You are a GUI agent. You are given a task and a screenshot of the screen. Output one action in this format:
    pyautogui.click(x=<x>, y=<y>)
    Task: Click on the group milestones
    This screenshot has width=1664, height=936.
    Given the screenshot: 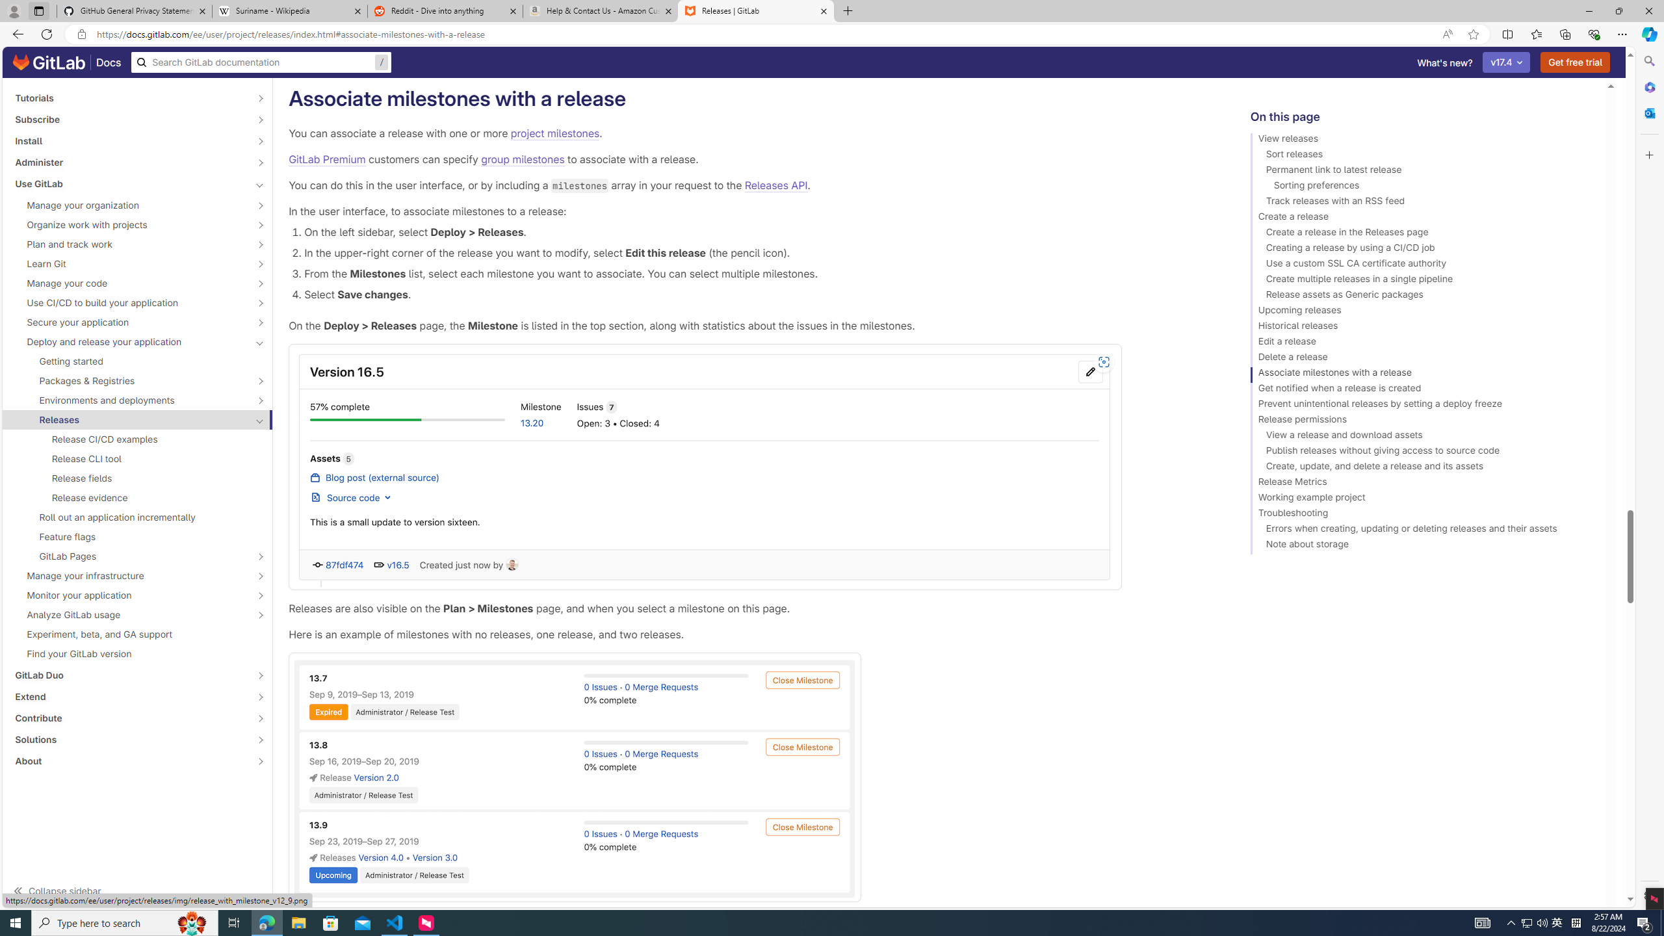 What is the action you would take?
    pyautogui.click(x=522, y=159)
    